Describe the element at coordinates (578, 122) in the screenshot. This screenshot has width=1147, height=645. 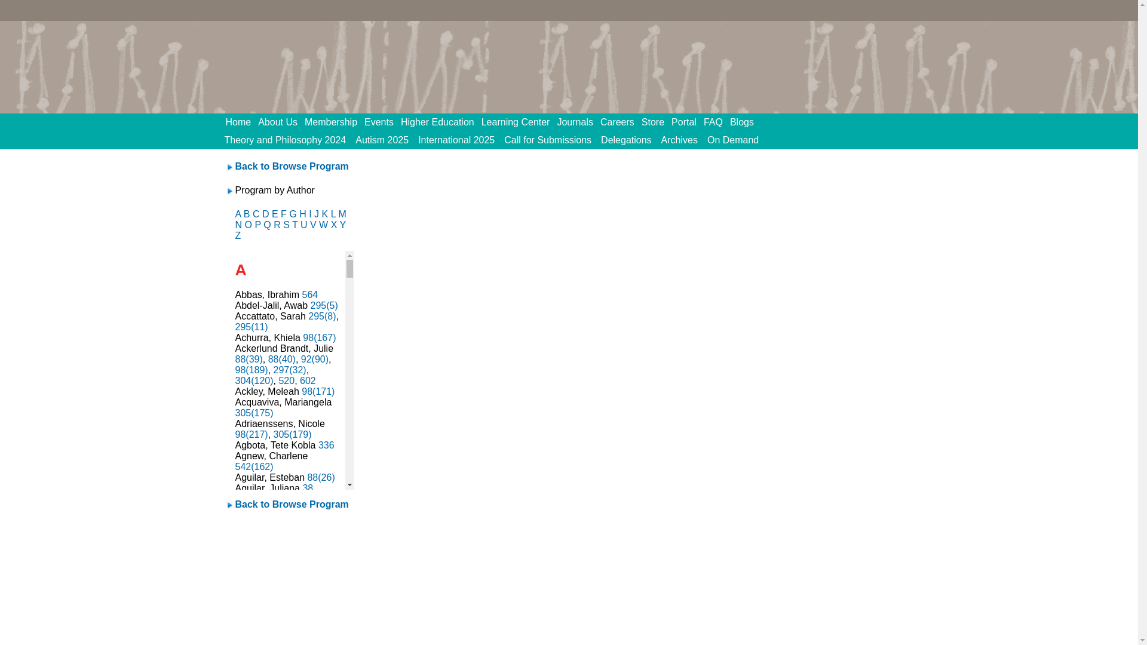
I see `Journals` at that location.